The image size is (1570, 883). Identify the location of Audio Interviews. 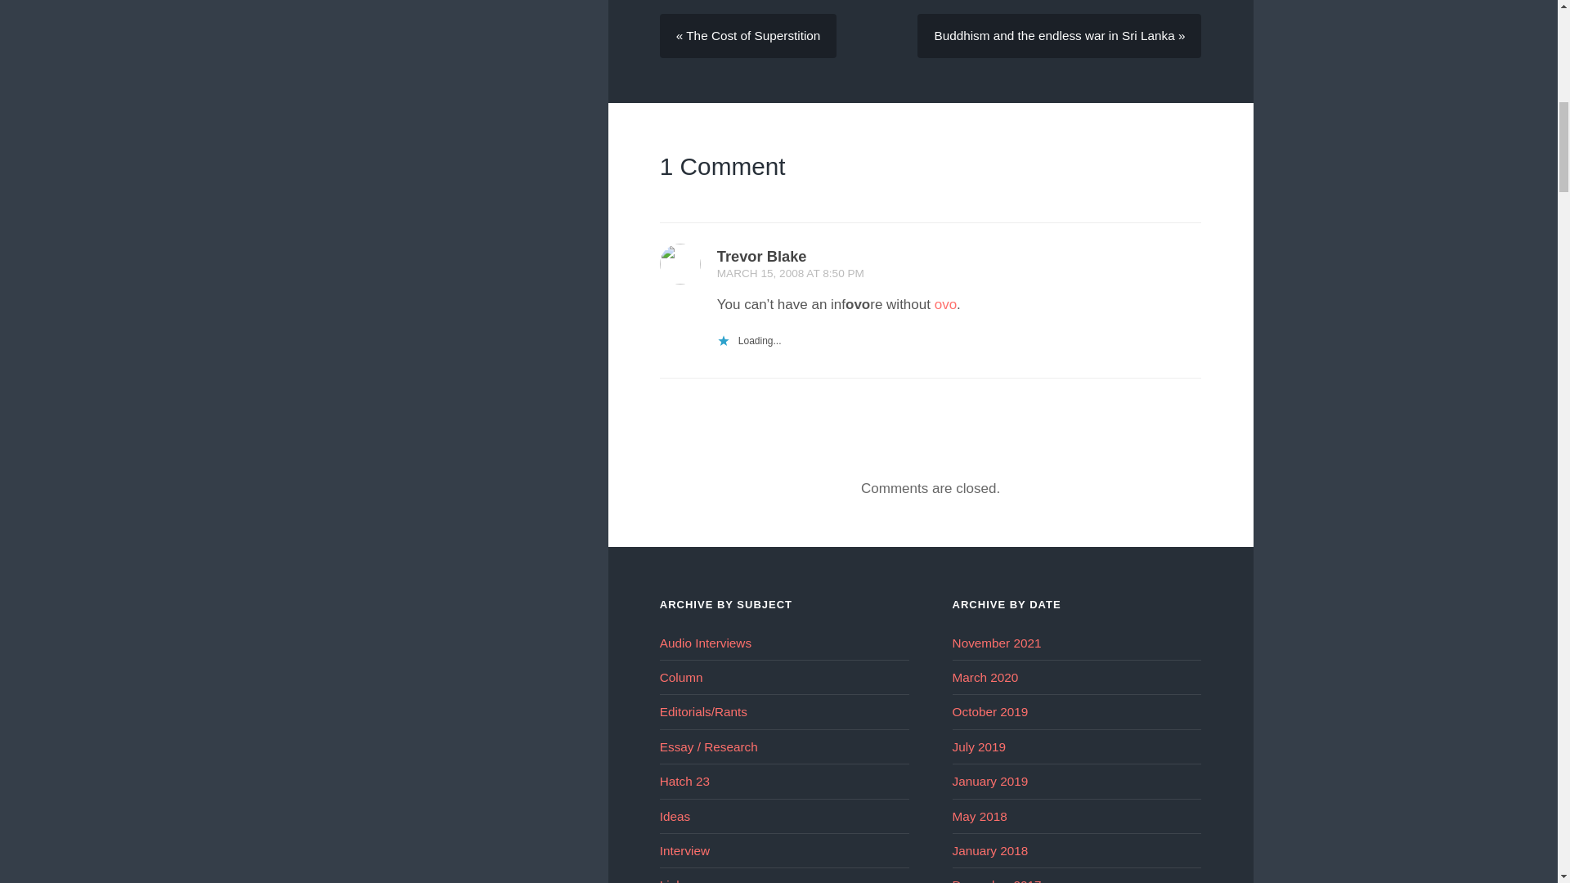
(705, 643).